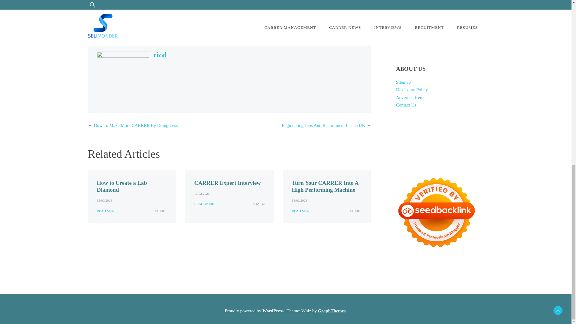 The height and width of the screenshot is (324, 576). I want to click on How To Make More CARRER By Doing Less, so click(135, 125).